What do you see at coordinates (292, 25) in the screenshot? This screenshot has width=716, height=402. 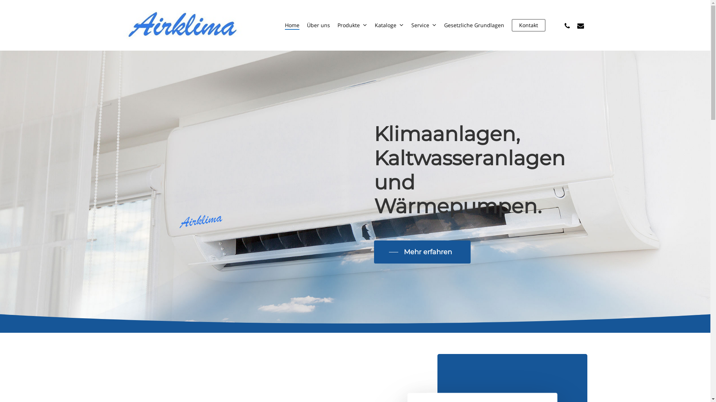 I see `Home` at bounding box center [292, 25].